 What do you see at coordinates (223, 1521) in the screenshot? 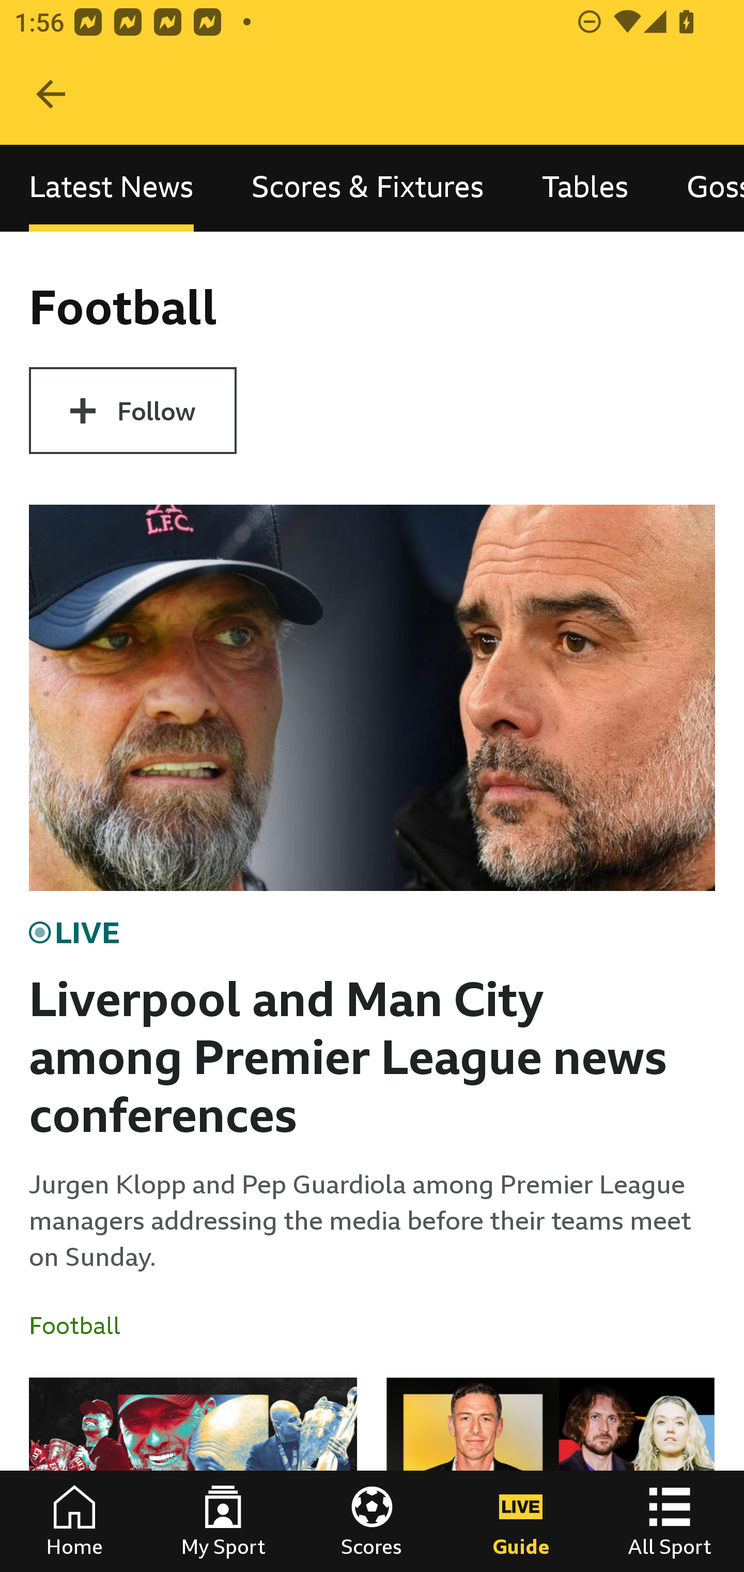
I see `My Sport` at bounding box center [223, 1521].